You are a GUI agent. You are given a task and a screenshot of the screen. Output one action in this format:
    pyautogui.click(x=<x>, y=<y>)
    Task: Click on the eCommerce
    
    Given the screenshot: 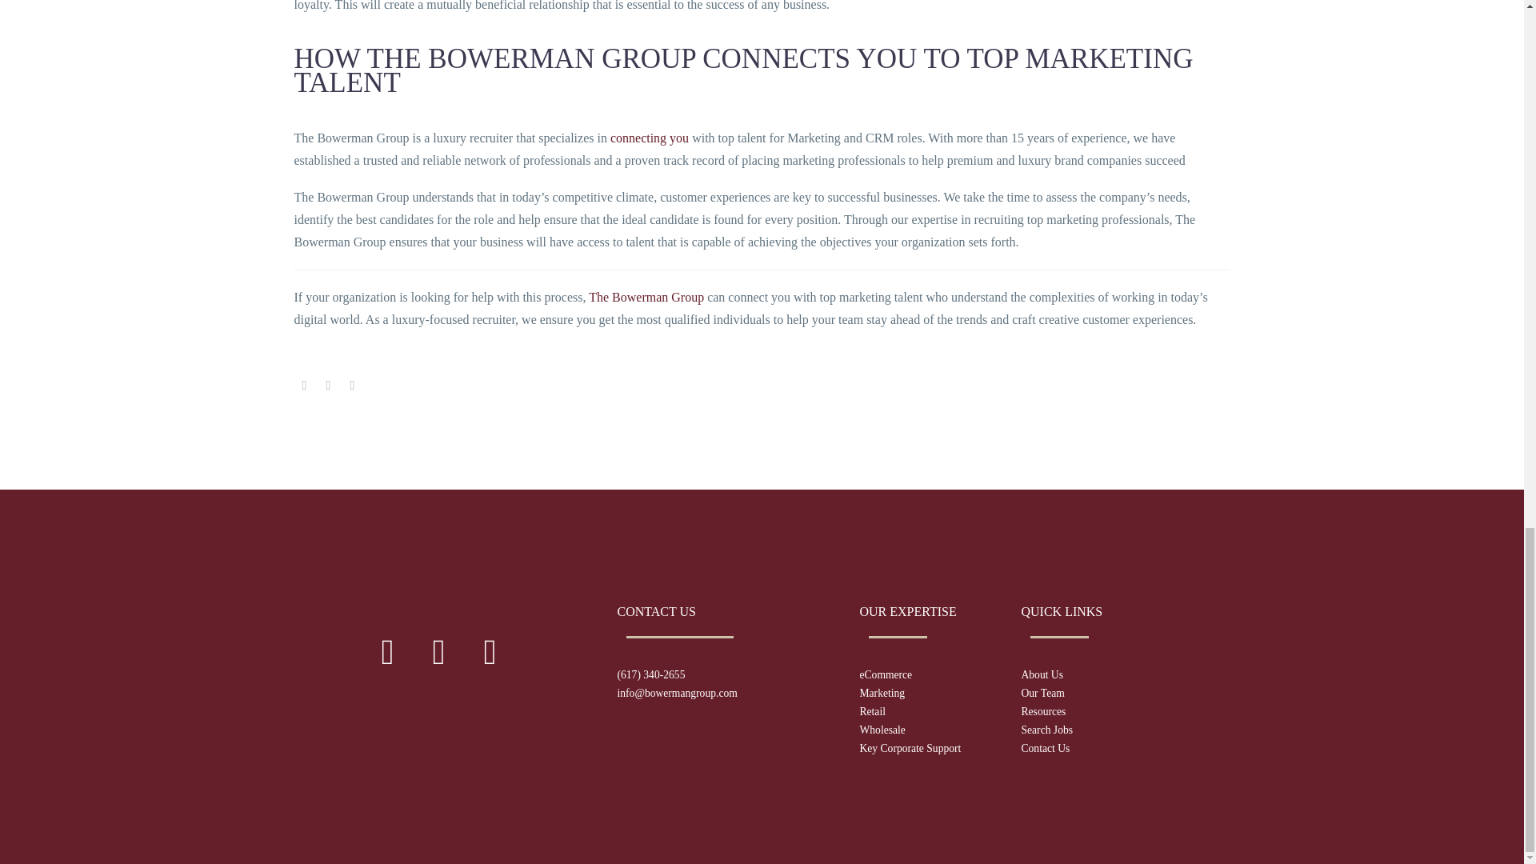 What is the action you would take?
    pyautogui.click(x=885, y=674)
    